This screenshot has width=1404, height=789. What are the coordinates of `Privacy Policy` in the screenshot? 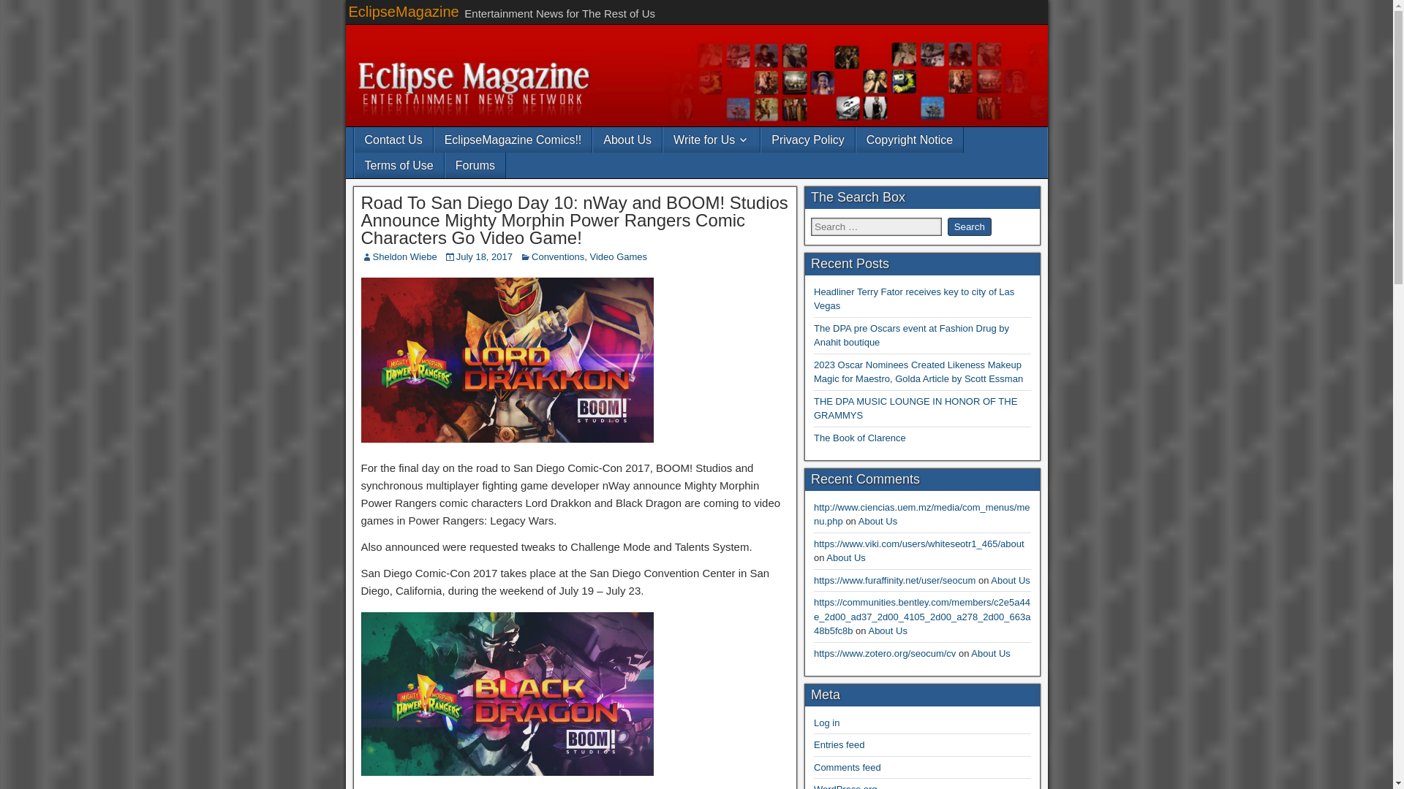 It's located at (807, 140).